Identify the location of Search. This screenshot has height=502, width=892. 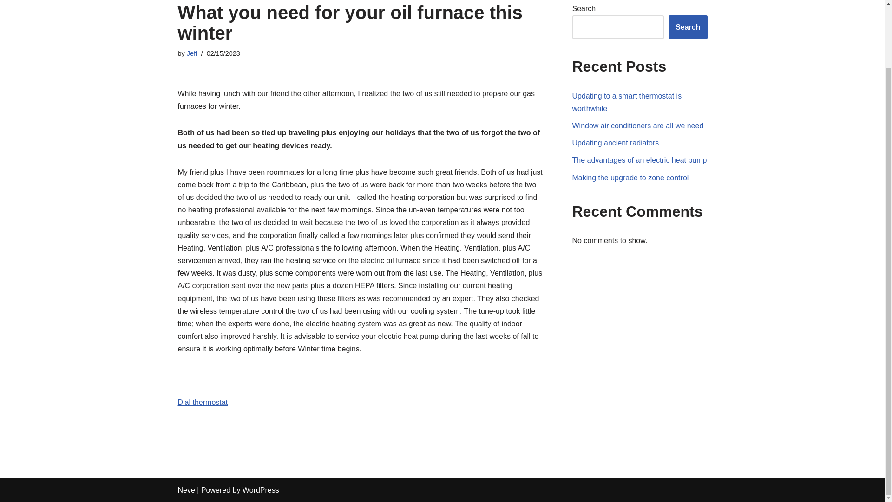
(688, 27).